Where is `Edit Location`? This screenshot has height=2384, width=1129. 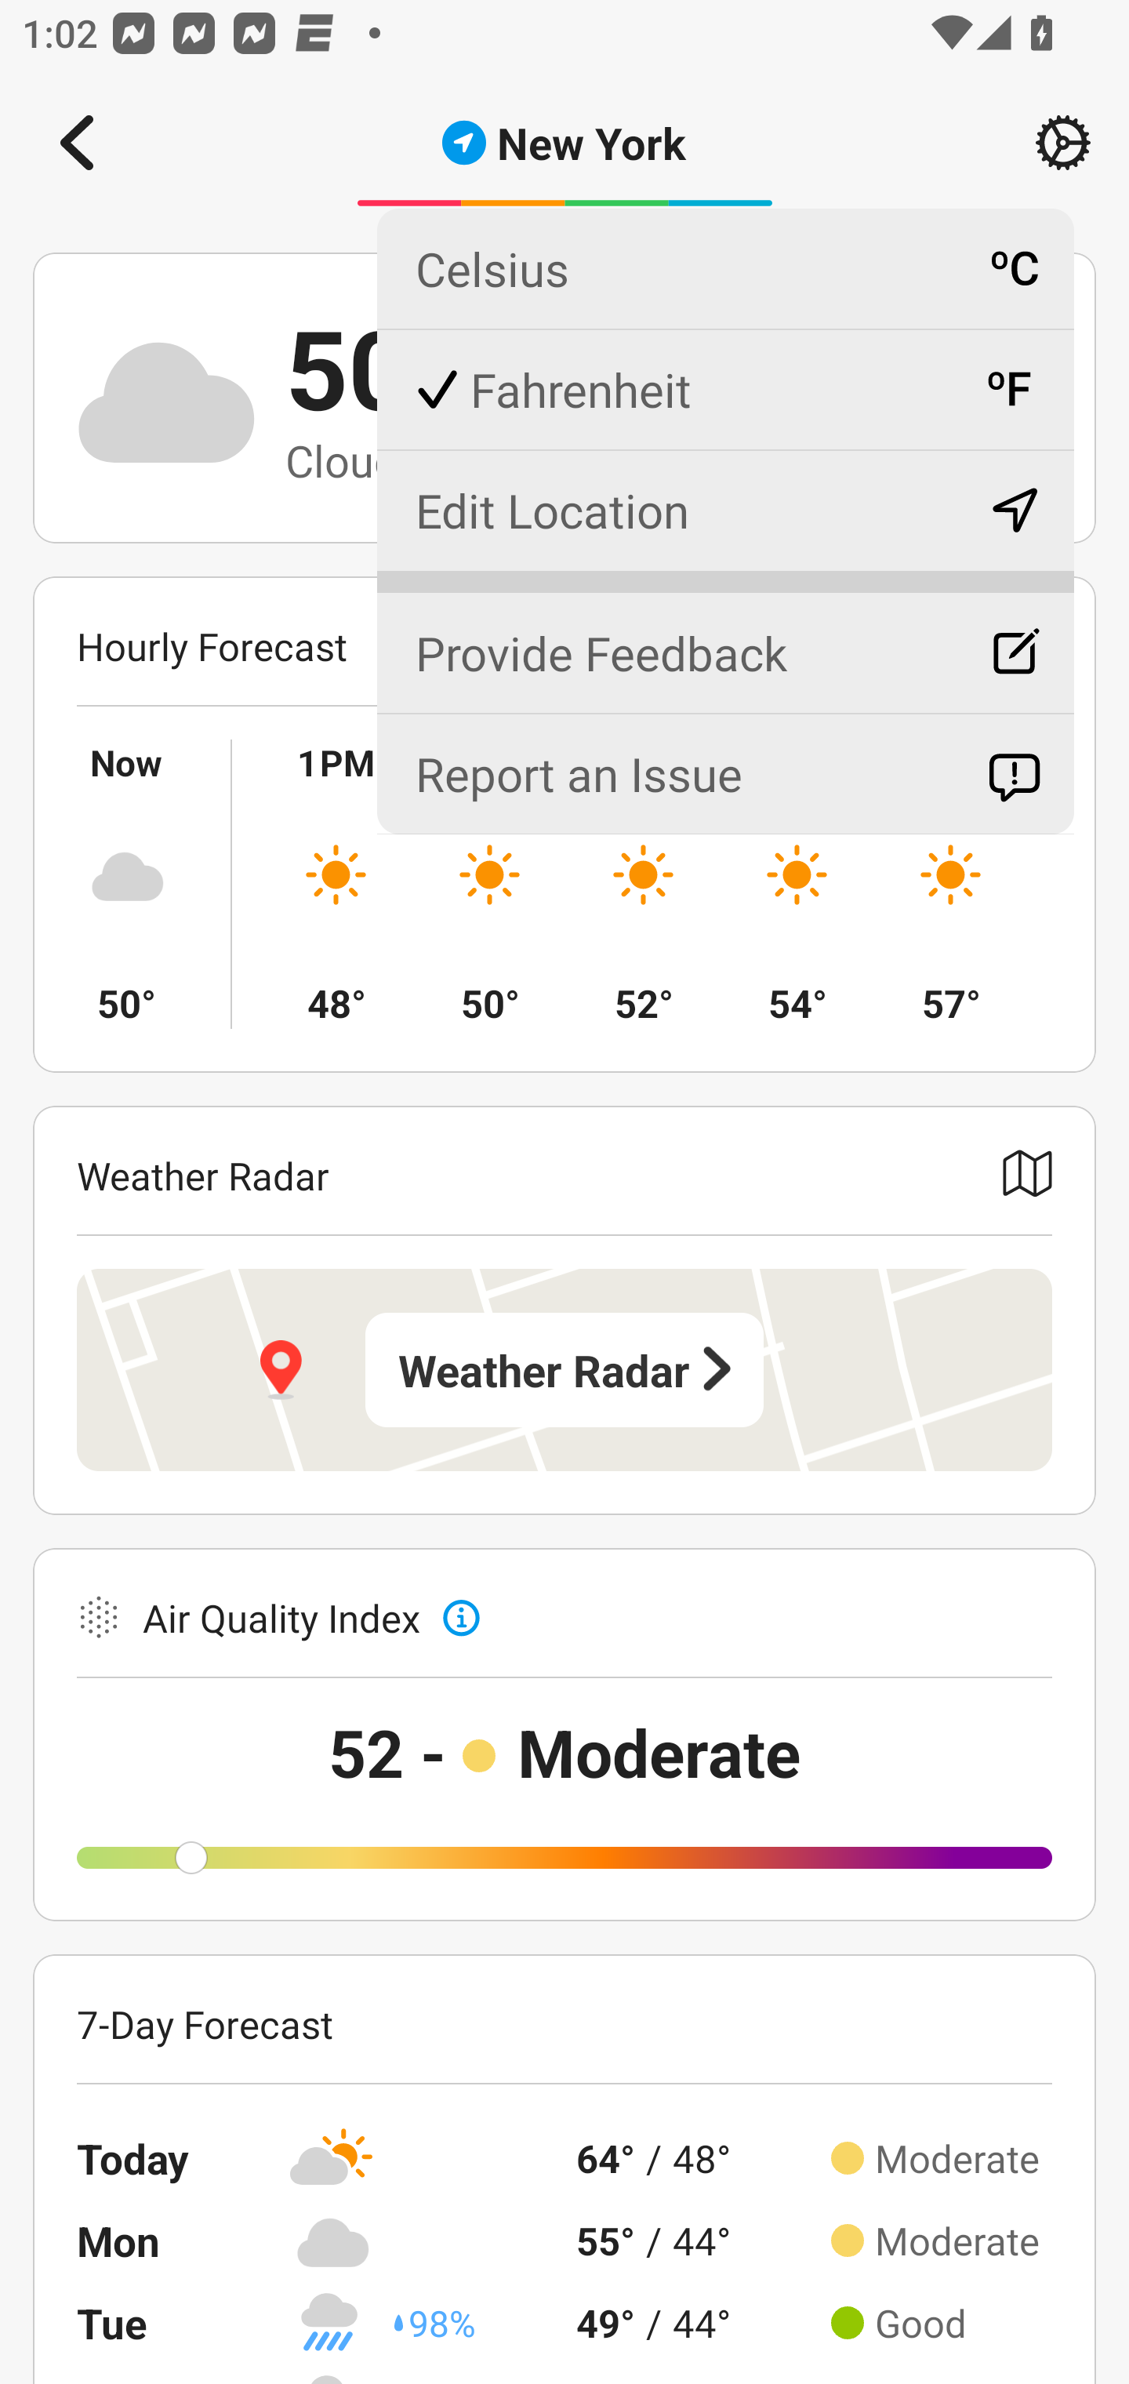
Edit Location is located at coordinates (724, 510).